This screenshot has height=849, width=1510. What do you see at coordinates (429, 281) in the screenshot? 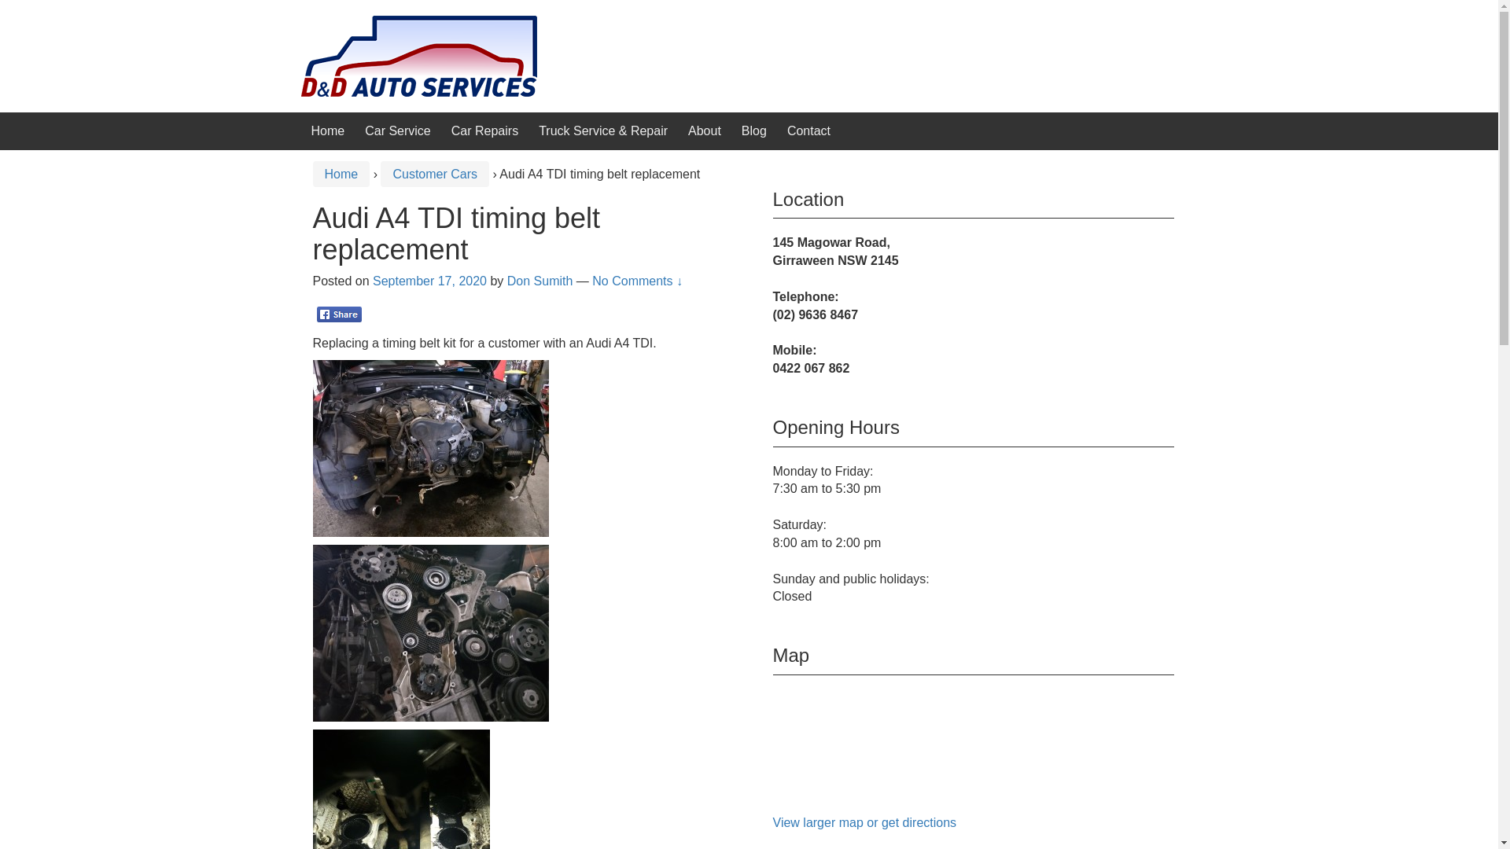
I see `September 17, 2020` at bounding box center [429, 281].